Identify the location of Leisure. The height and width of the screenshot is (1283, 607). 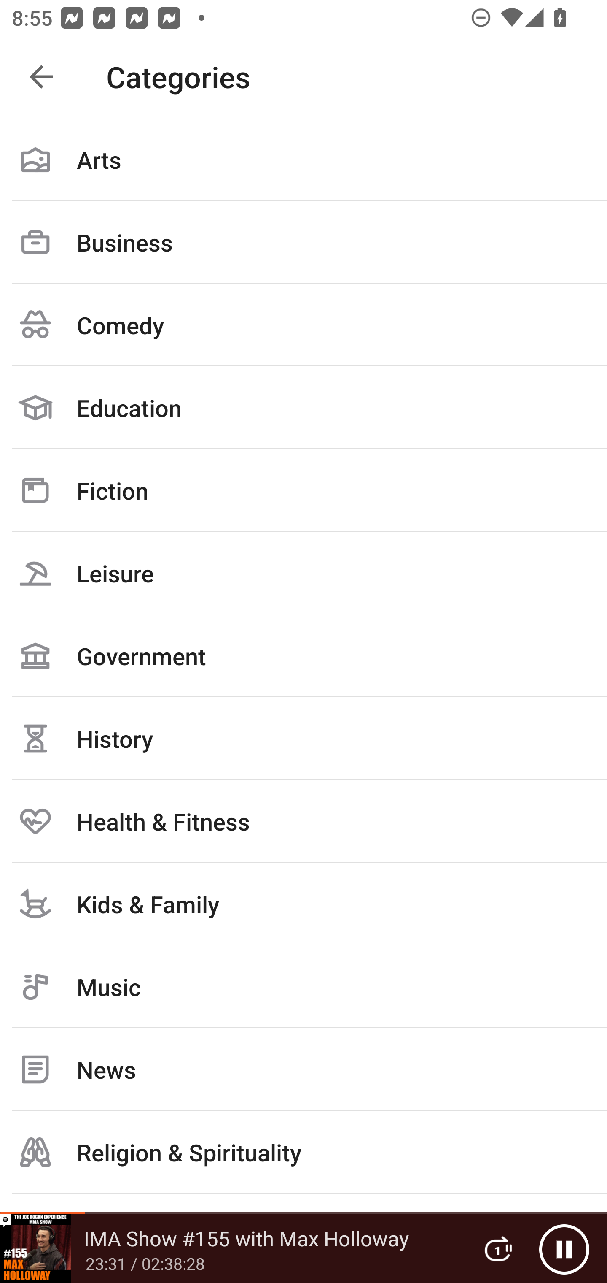
(303, 573).